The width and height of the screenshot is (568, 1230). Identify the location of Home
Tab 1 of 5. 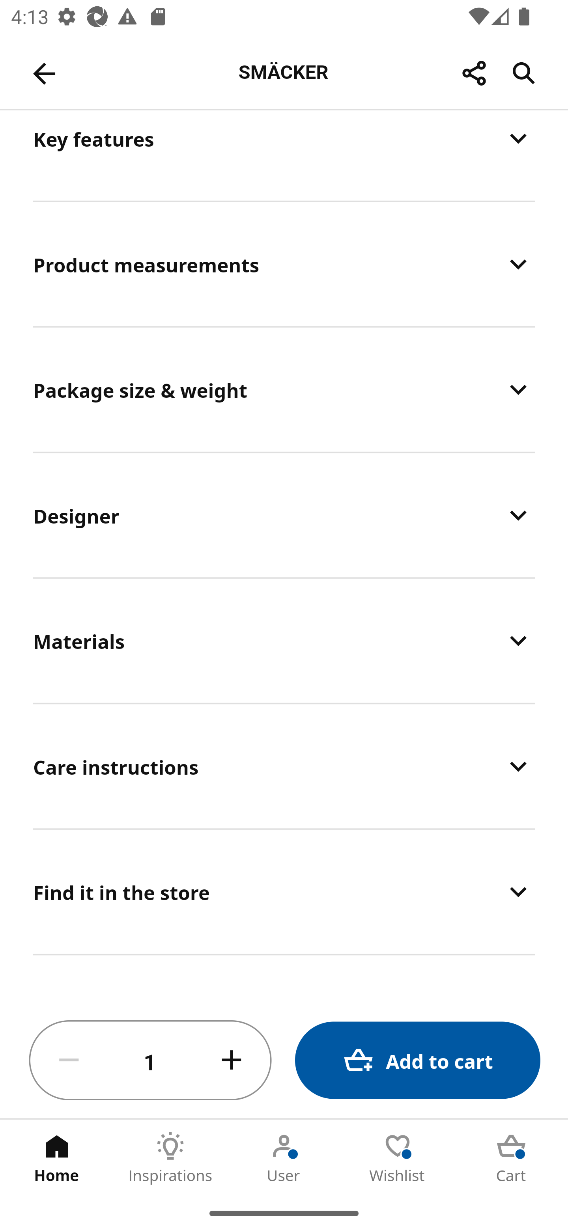
(57, 1158).